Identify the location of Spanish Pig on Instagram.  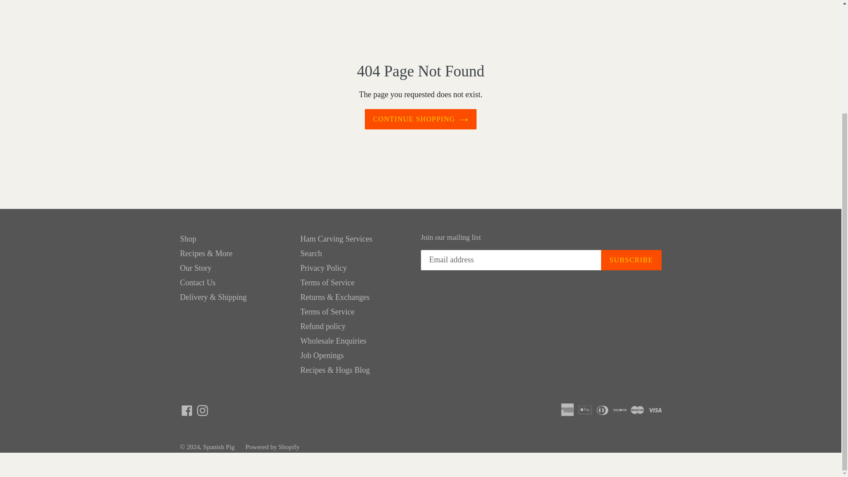
(202, 409).